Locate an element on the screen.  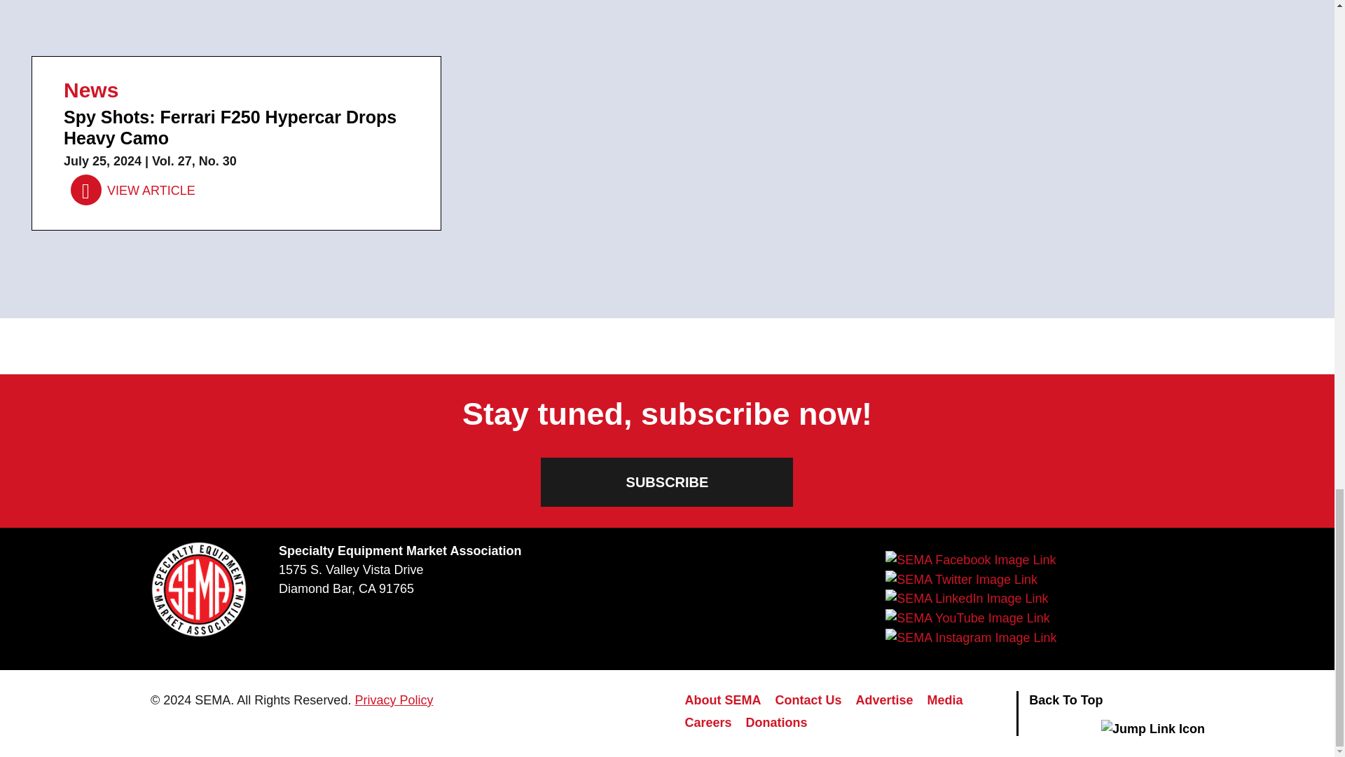
VIEW ARTICLE is located at coordinates (133, 190).